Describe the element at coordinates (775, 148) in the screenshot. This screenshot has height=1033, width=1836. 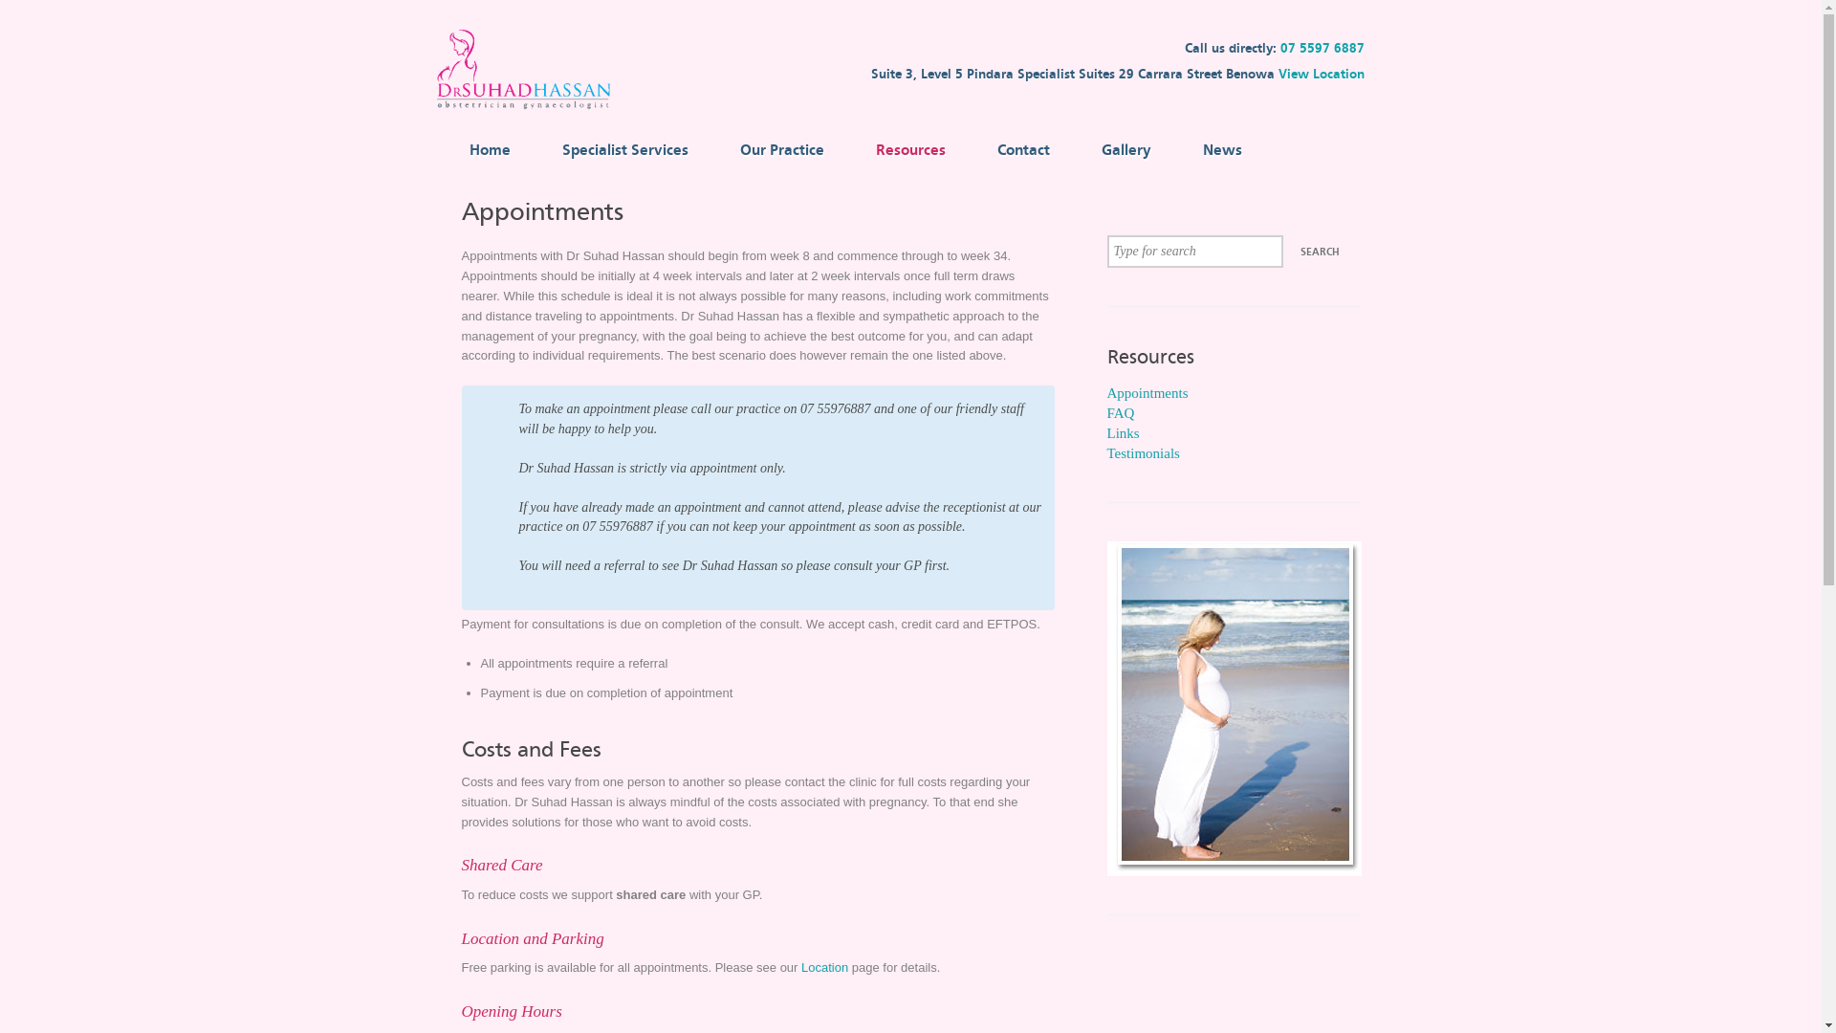
I see `Our Practice` at that location.